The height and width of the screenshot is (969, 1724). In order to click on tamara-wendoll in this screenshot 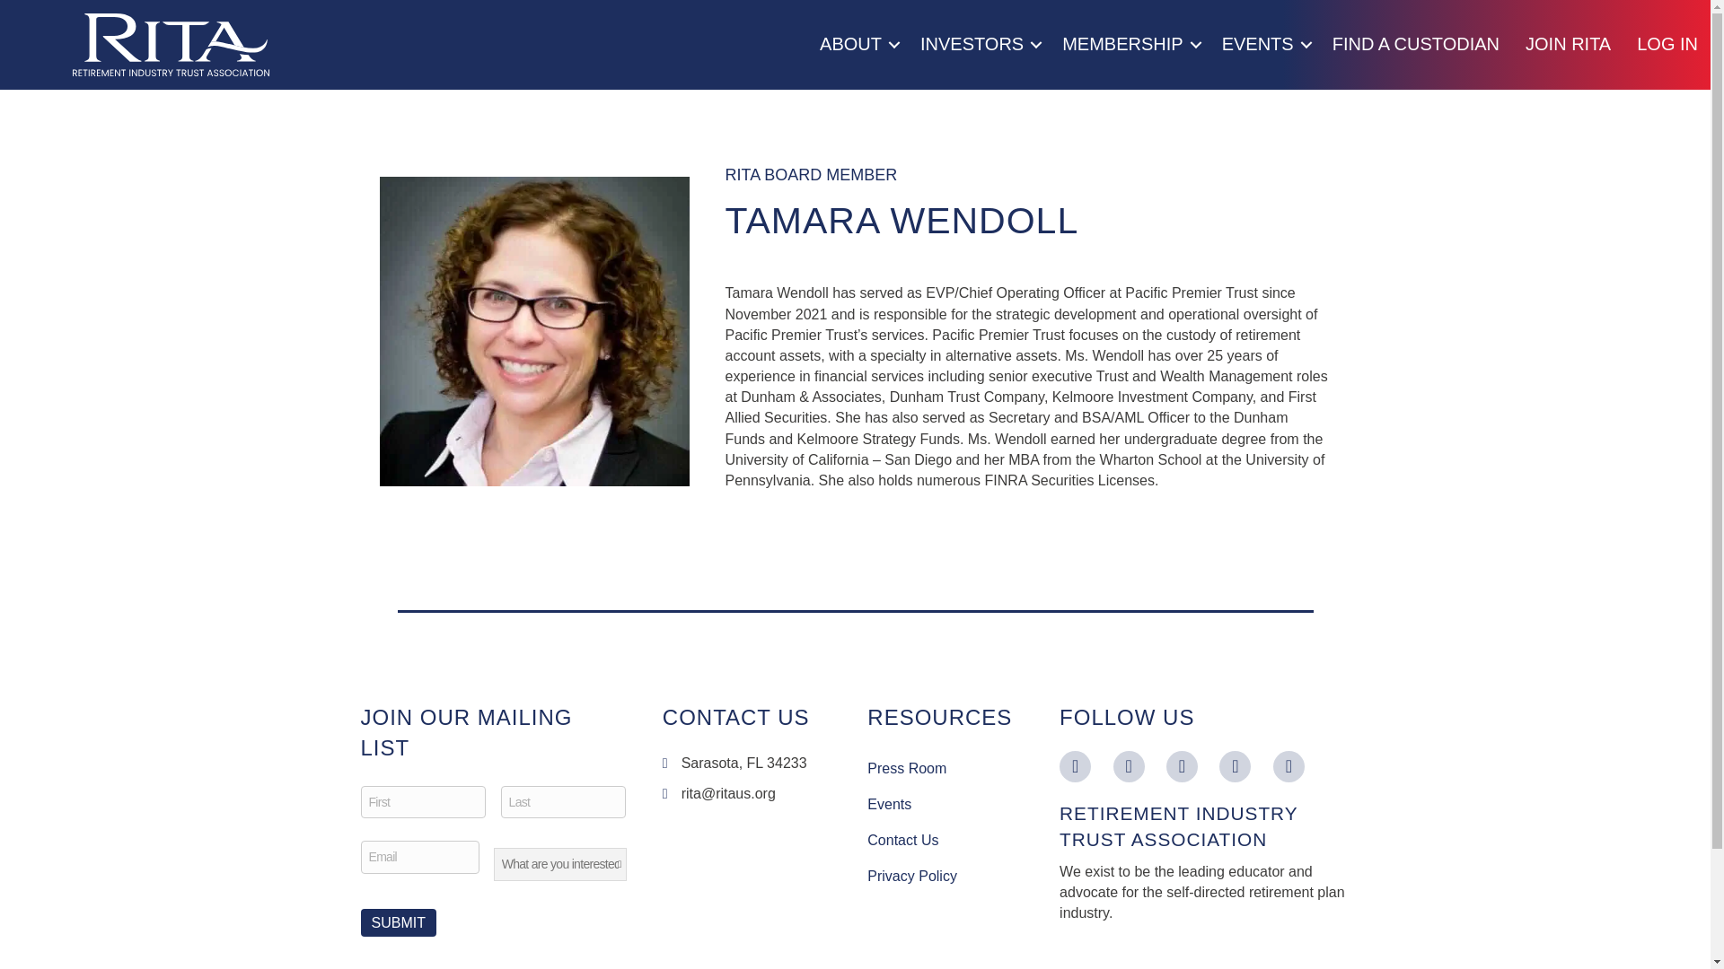, I will do `click(533, 331)`.